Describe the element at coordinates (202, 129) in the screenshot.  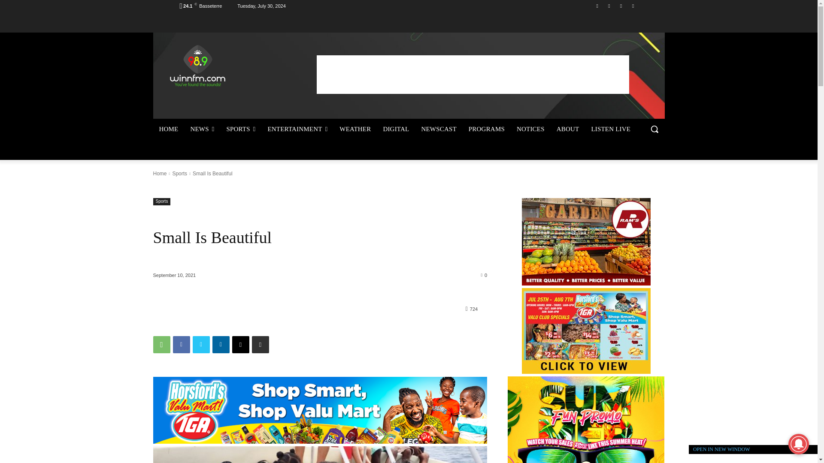
I see `NEWS` at that location.